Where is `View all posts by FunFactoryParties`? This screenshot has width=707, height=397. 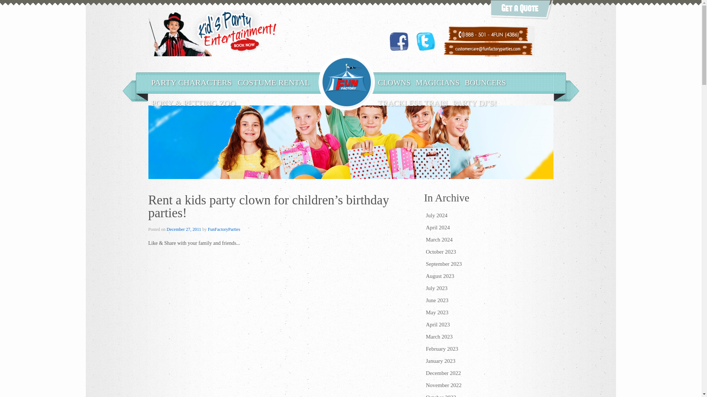
View all posts by FunFactoryParties is located at coordinates (224, 229).